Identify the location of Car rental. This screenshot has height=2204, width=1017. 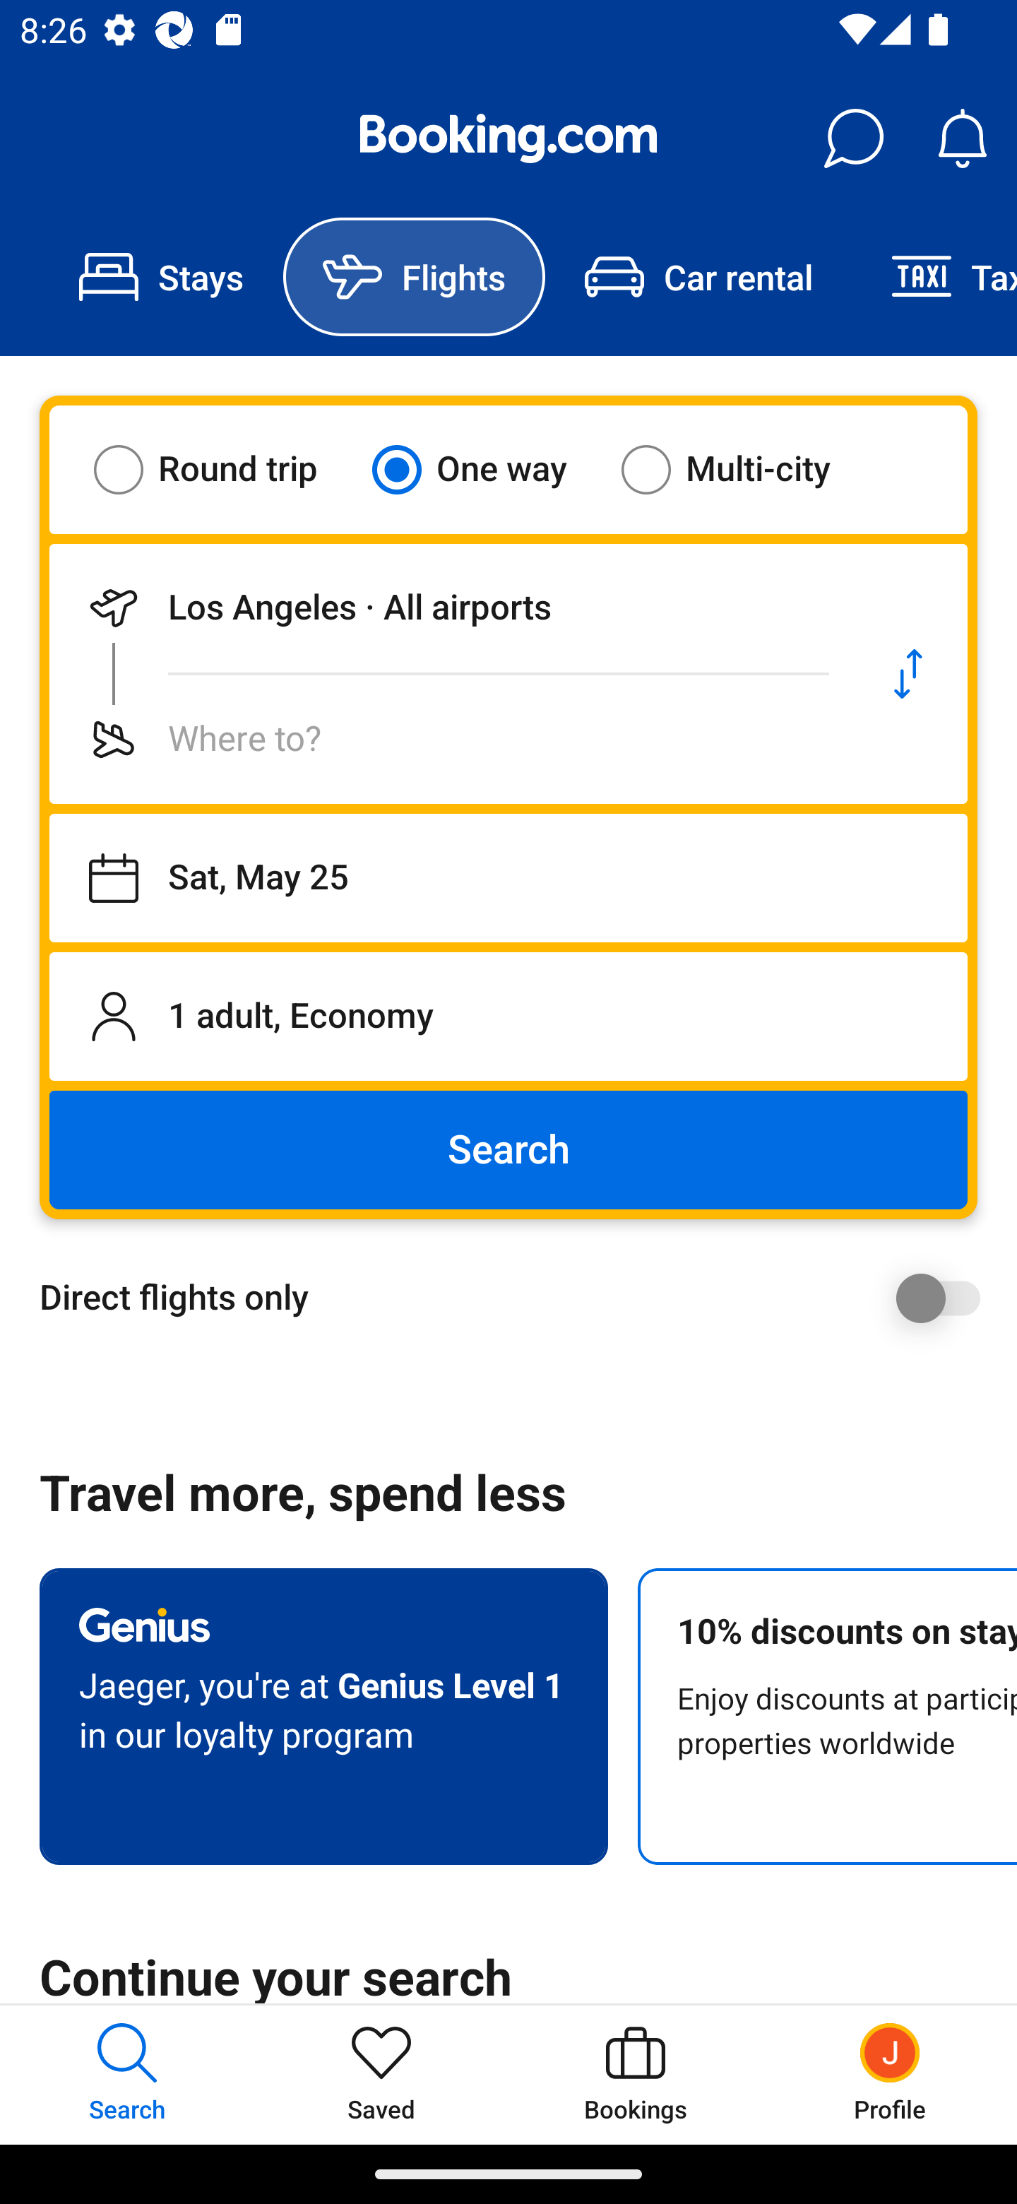
(698, 277).